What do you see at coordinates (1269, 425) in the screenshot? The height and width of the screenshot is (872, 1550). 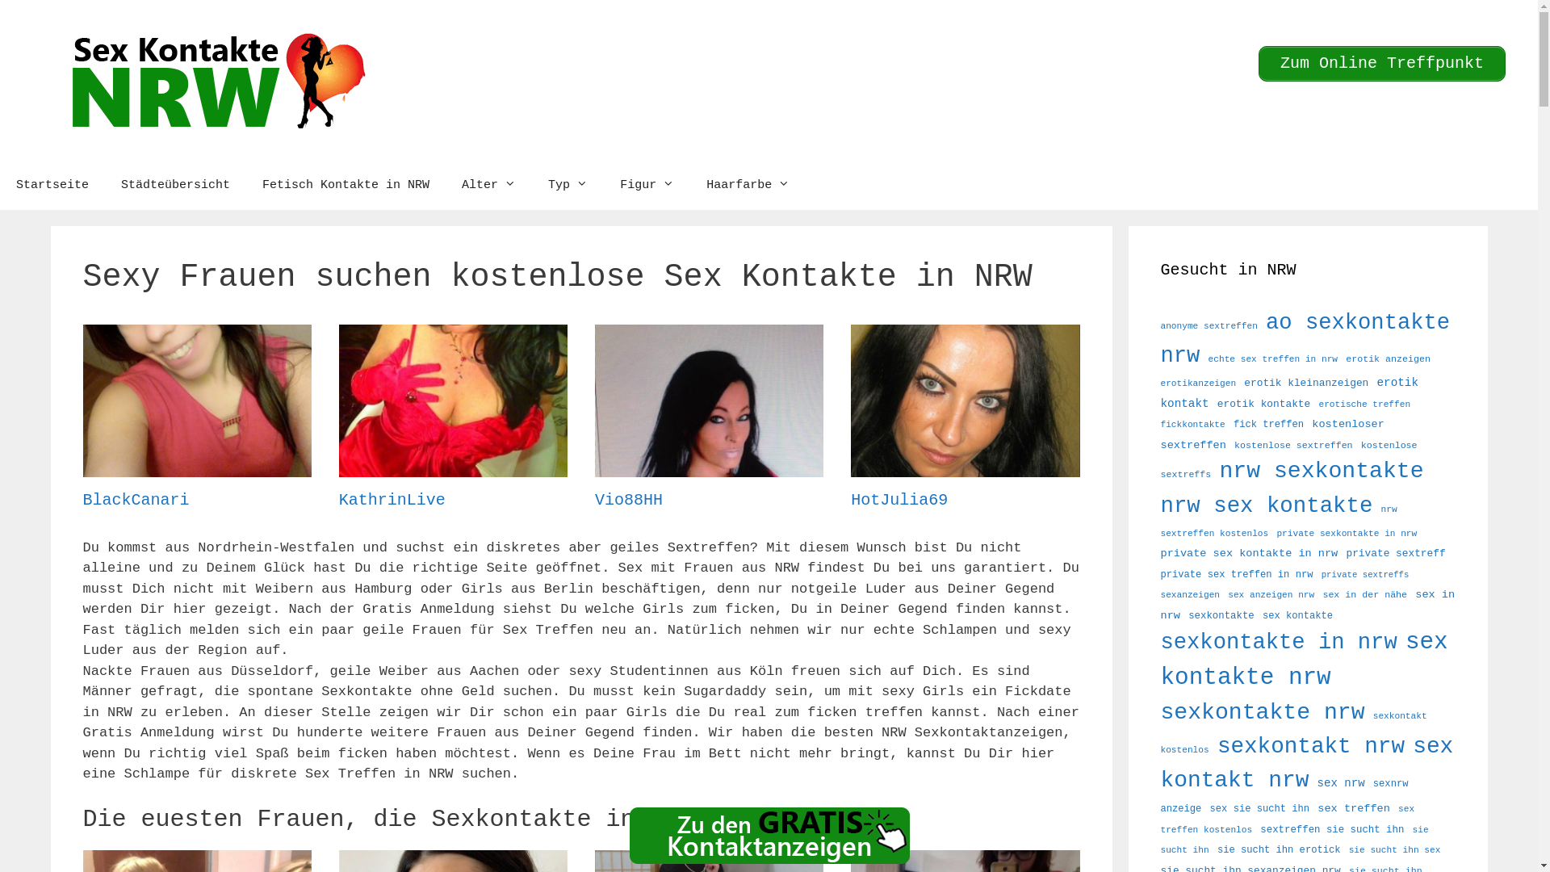 I see `fick treffen` at bounding box center [1269, 425].